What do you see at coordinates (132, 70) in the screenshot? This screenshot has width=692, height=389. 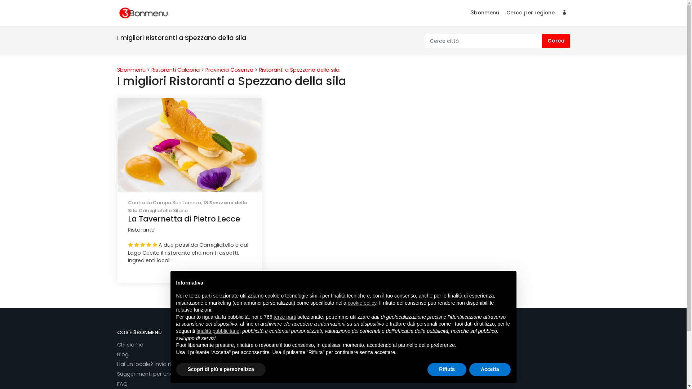 I see `3bonmenu` at bounding box center [132, 70].